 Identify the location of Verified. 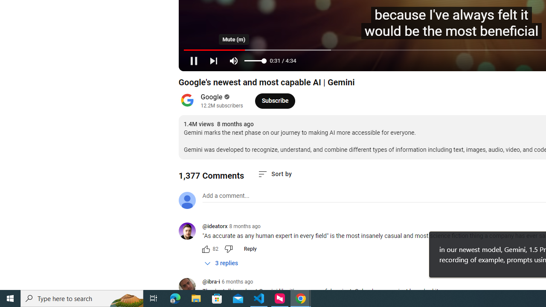
(226, 97).